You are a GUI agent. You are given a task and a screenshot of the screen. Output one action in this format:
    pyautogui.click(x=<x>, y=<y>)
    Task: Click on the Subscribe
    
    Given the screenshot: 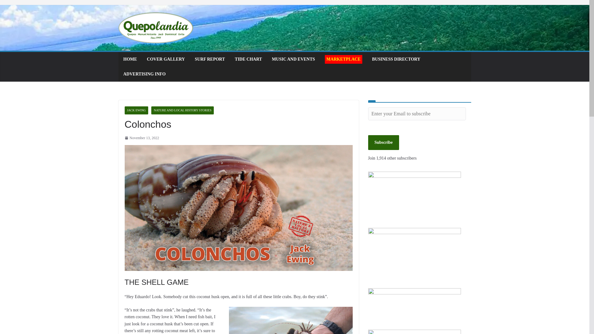 What is the action you would take?
    pyautogui.click(x=384, y=142)
    